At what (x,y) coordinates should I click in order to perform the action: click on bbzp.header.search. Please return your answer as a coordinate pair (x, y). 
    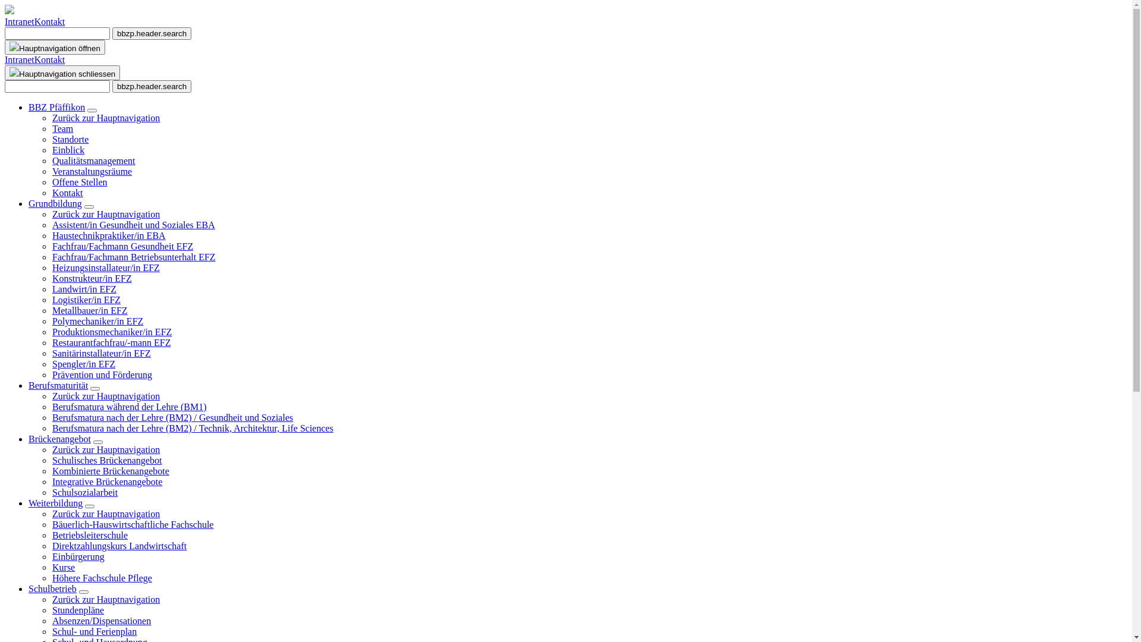
    Looking at the image, I should click on (152, 33).